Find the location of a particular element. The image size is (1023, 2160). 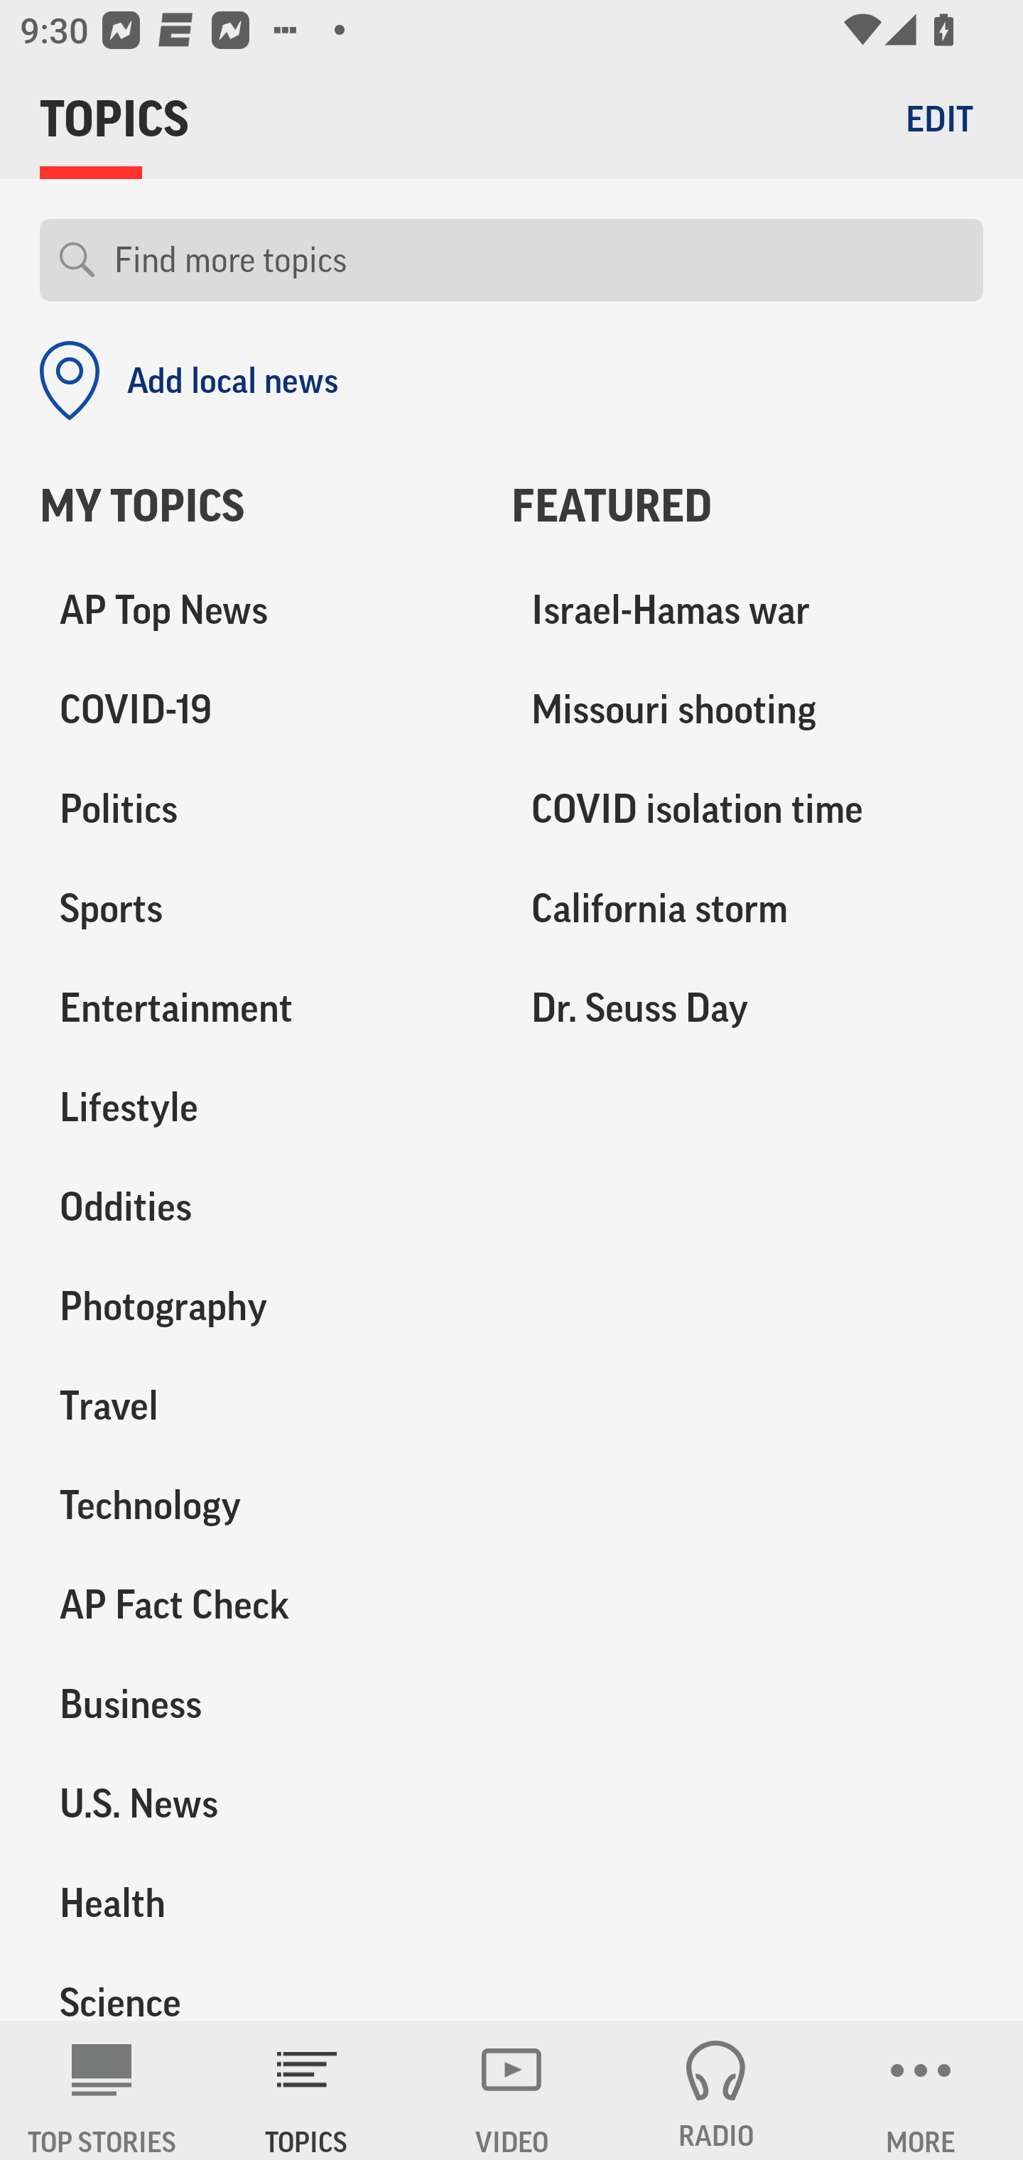

Entertainment is located at coordinates (256, 1008).